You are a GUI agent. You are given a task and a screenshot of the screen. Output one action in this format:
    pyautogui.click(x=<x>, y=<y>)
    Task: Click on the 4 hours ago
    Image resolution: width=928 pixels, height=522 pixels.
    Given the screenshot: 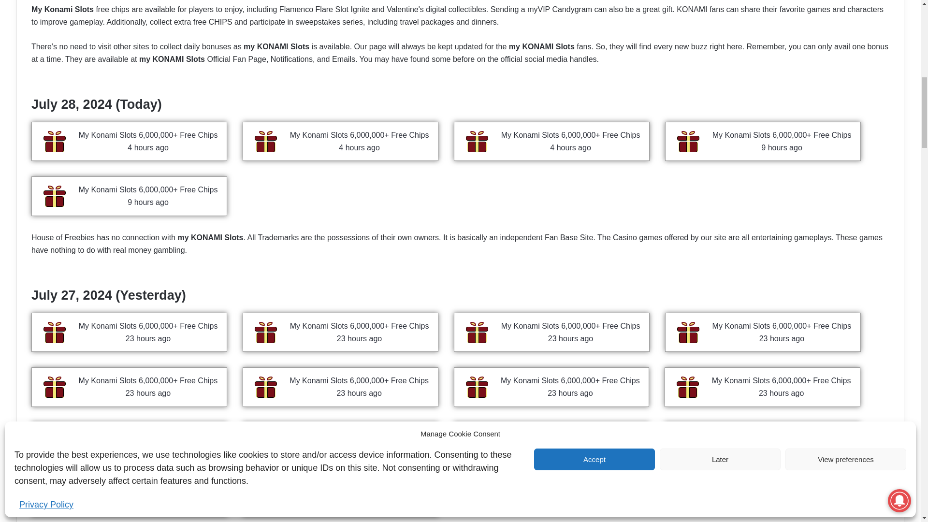 What is the action you would take?
    pyautogui.click(x=359, y=148)
    